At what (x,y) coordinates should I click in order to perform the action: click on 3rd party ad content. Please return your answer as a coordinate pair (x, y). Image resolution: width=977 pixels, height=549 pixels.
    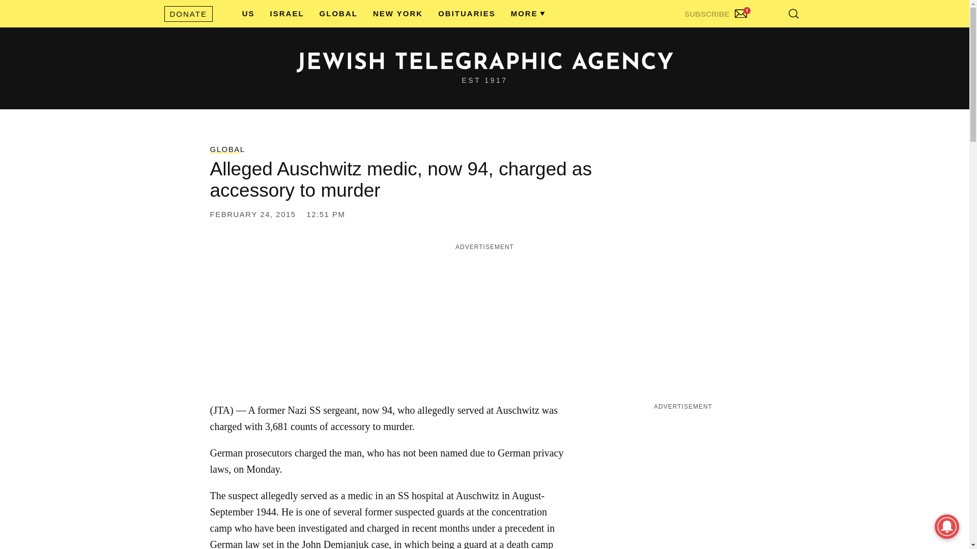
    Looking at the image, I should click on (683, 475).